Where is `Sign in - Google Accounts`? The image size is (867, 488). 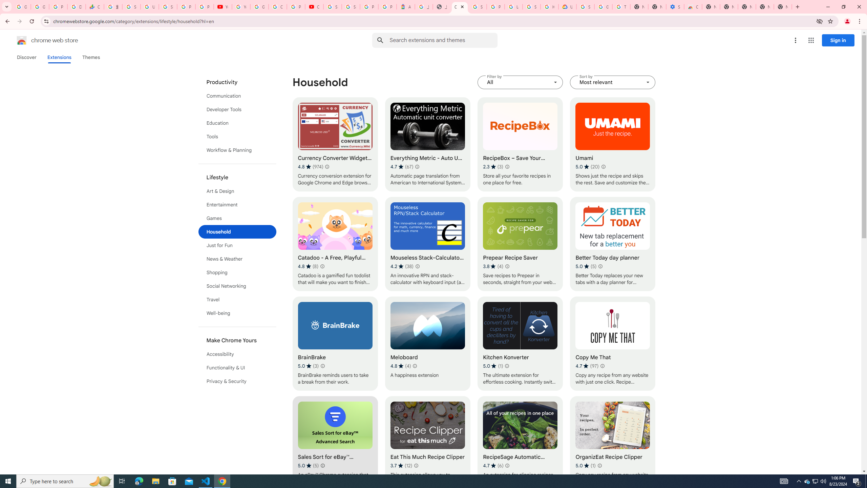 Sign in - Google Accounts is located at coordinates (531, 7).